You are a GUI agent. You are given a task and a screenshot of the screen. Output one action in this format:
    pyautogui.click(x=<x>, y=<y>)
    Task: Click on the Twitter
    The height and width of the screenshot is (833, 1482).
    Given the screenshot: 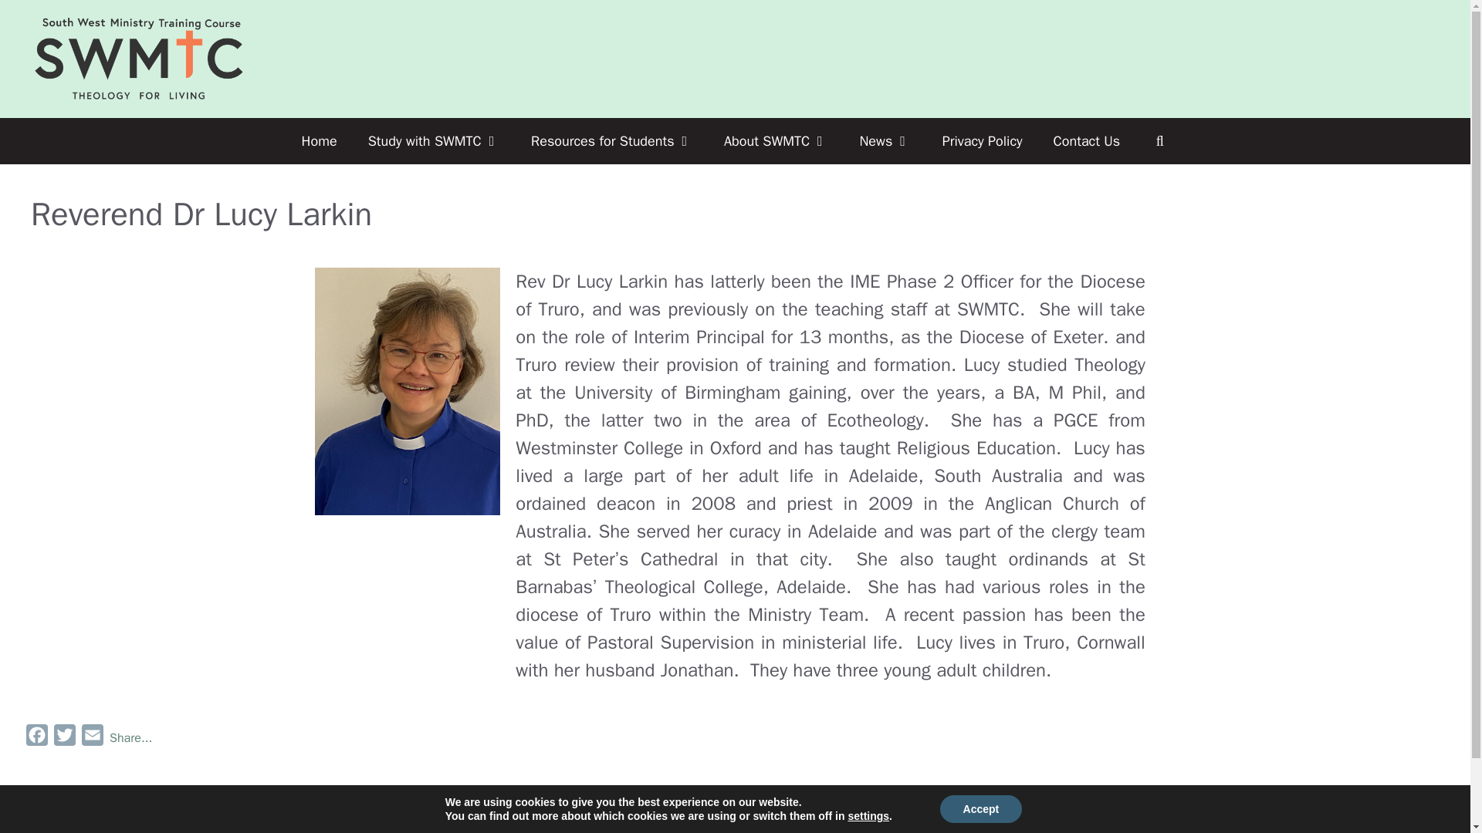 What is the action you would take?
    pyautogui.click(x=64, y=738)
    